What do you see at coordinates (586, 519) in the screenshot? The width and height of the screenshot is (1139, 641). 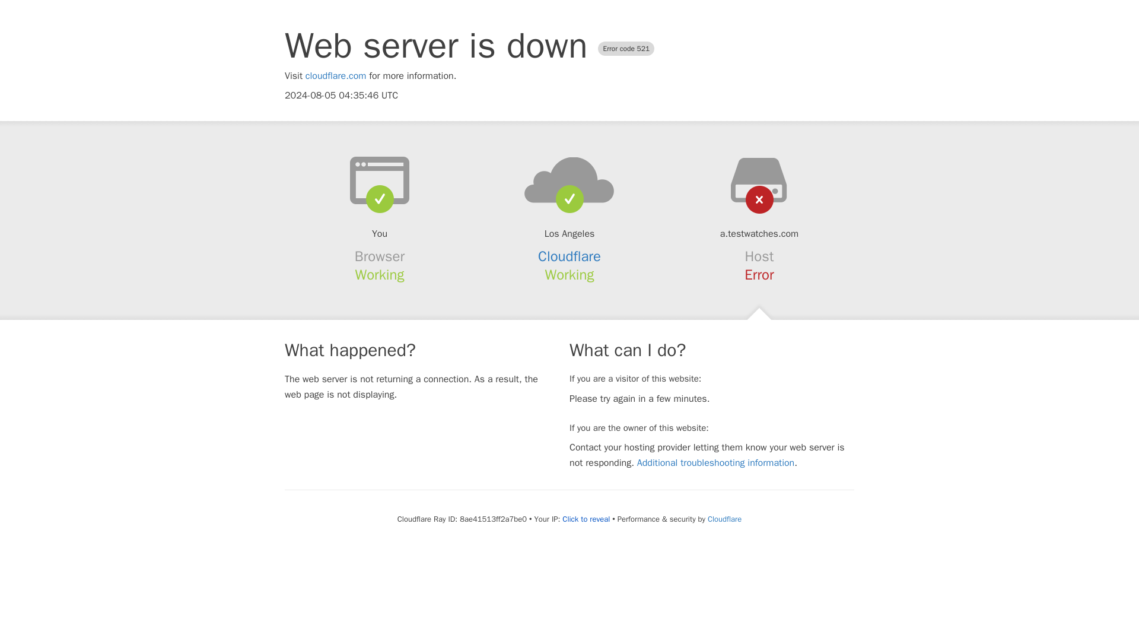 I see `Click to reveal` at bounding box center [586, 519].